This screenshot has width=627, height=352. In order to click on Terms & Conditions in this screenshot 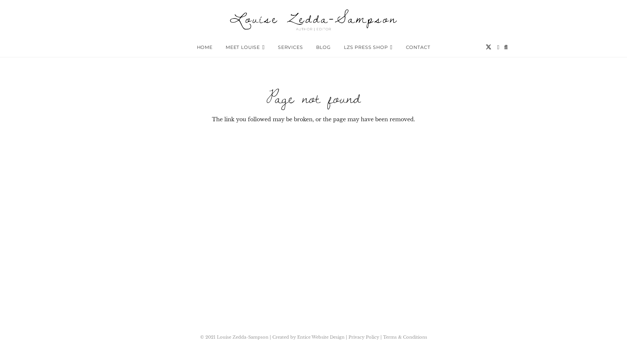, I will do `click(405, 337)`.